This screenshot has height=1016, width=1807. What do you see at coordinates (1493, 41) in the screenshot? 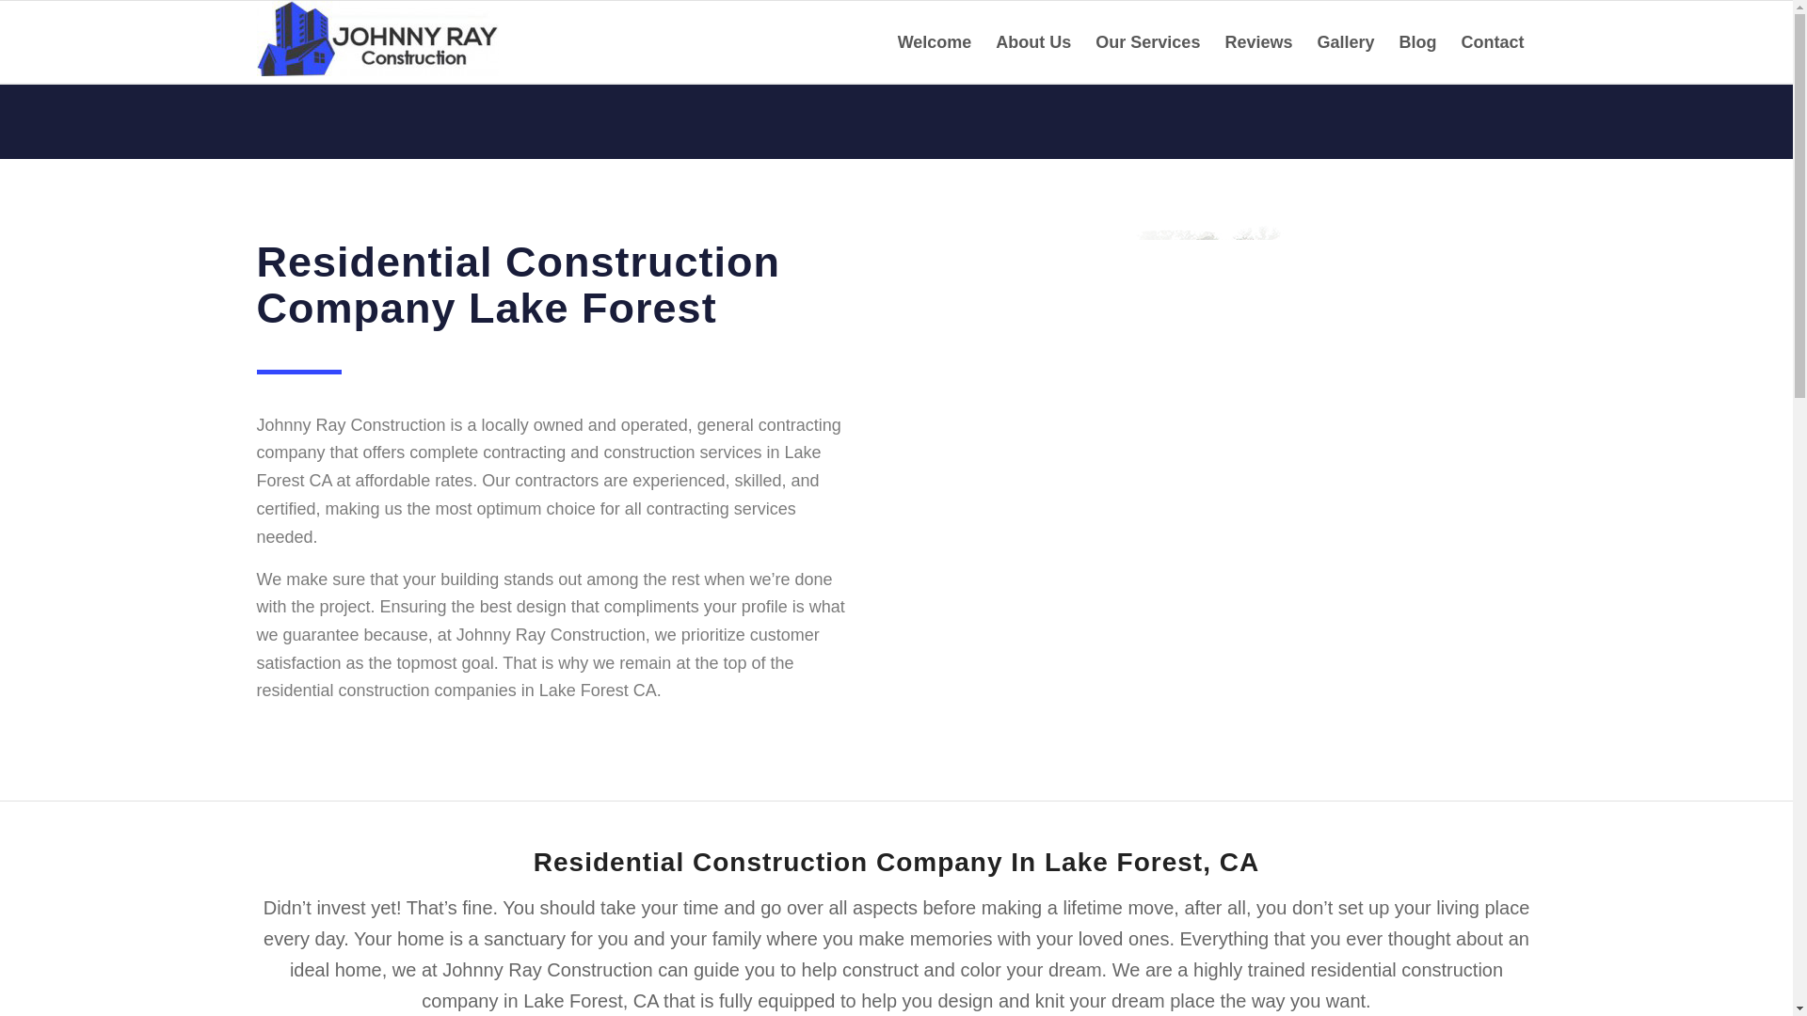
I see `Contact` at bounding box center [1493, 41].